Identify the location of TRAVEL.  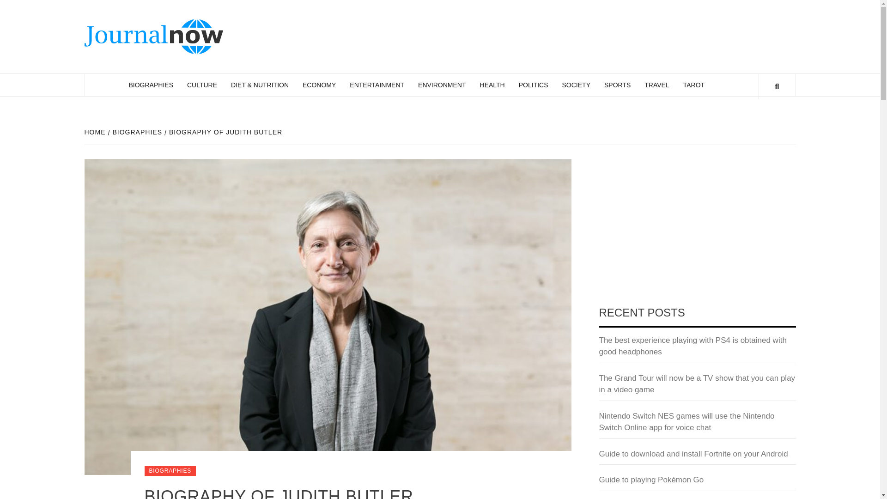
(657, 85).